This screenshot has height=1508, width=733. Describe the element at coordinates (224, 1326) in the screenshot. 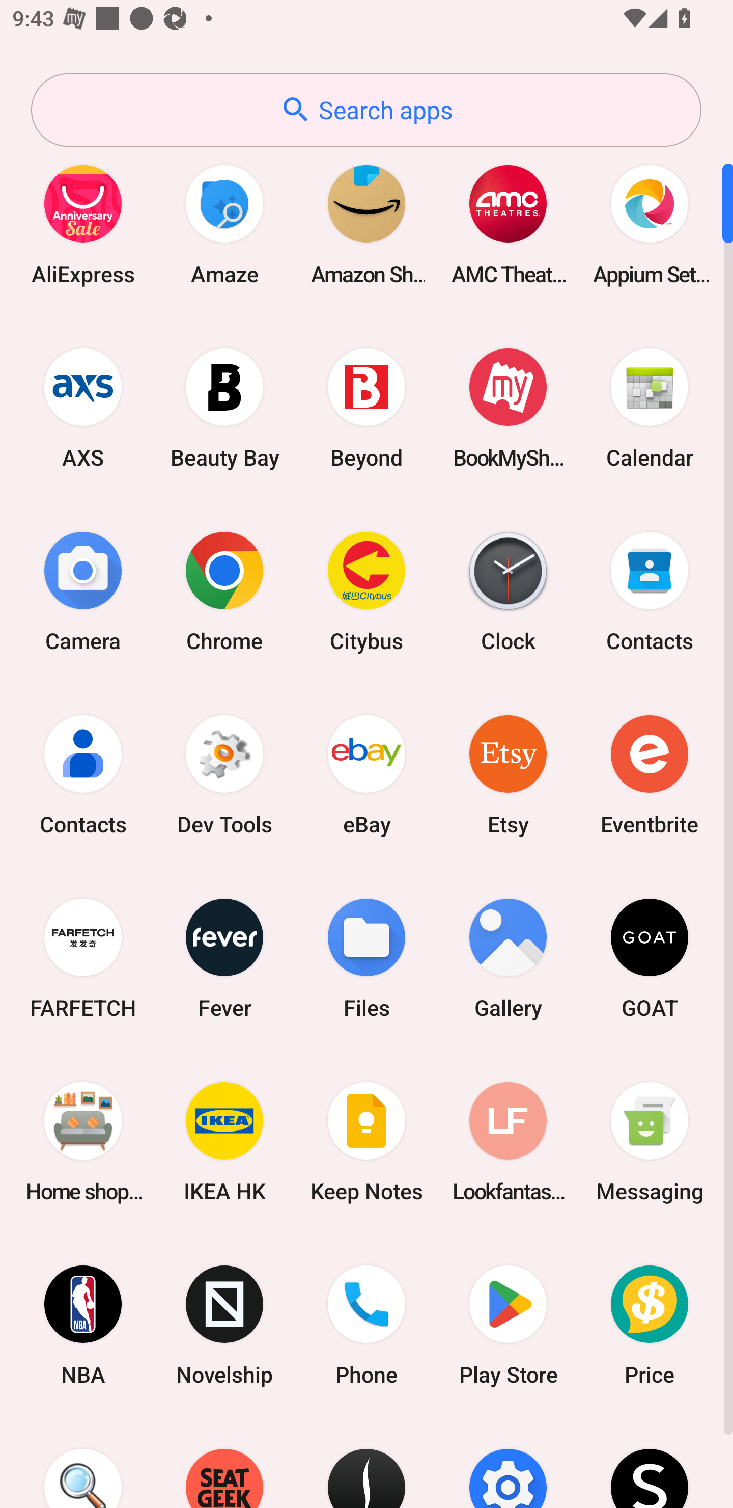

I see `Novelship` at that location.